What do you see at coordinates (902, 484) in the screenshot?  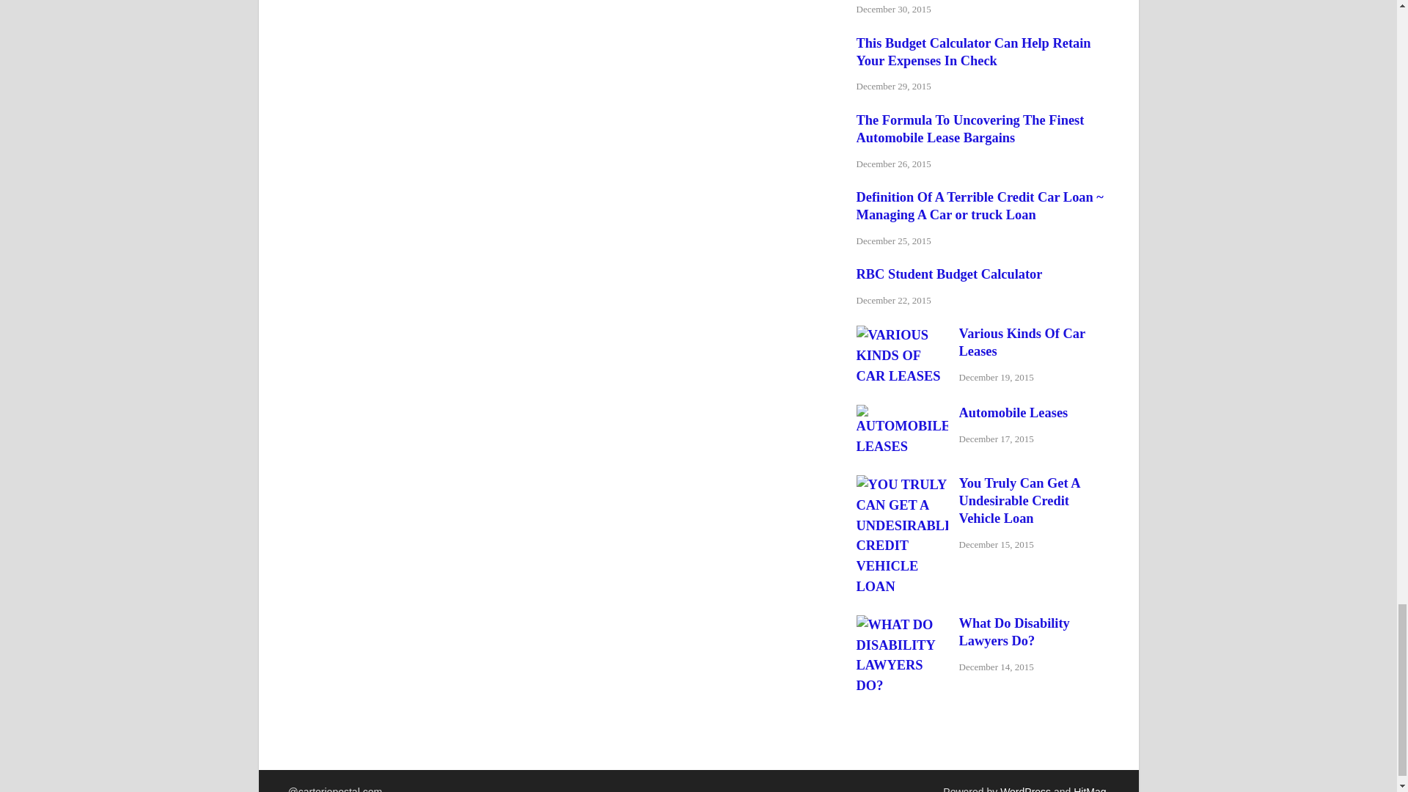 I see `You Truly Can Get A Undesirable Credit Vehicle Loan` at bounding box center [902, 484].